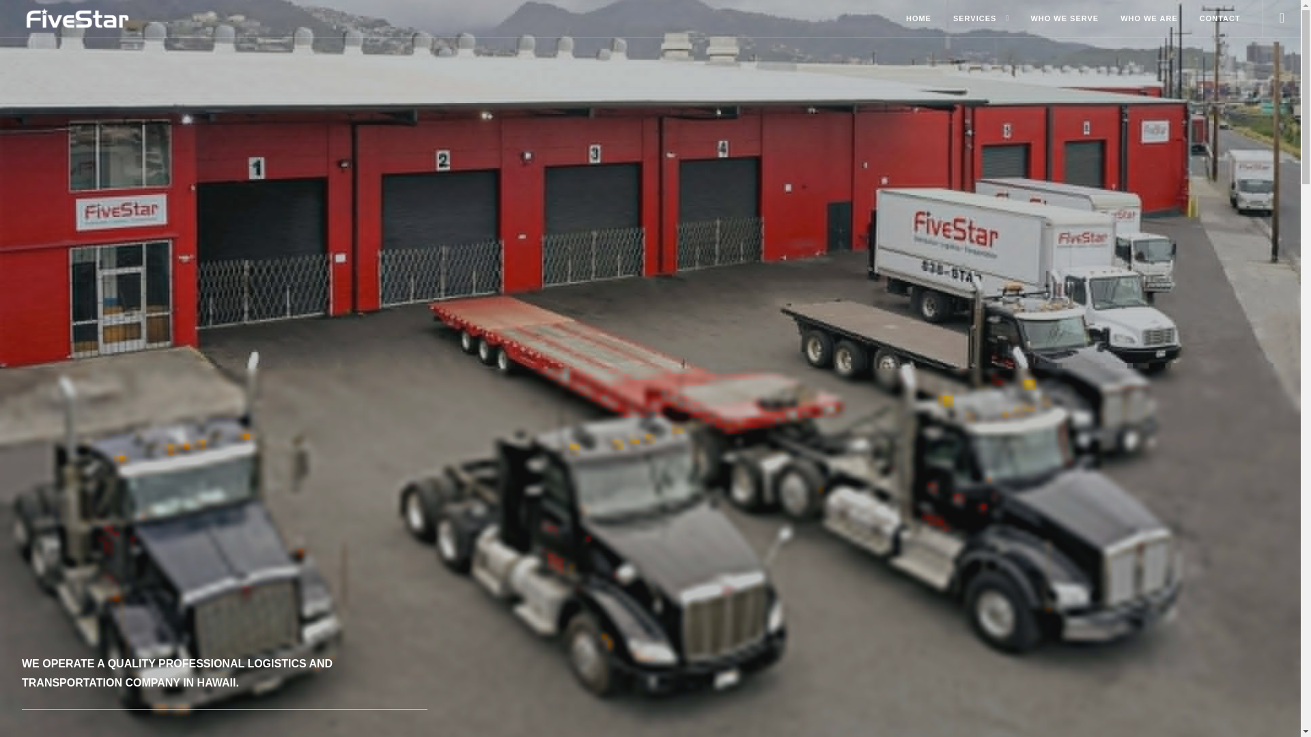 The height and width of the screenshot is (737, 1311). What do you see at coordinates (1220, 19) in the screenshot?
I see `CONTACT` at bounding box center [1220, 19].